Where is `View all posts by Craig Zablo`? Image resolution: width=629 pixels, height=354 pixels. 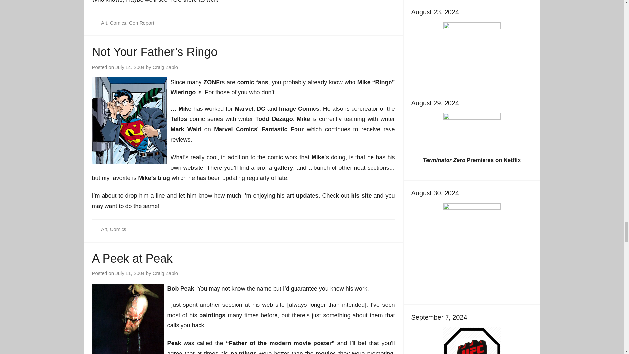
View all posts by Craig Zablo is located at coordinates (165, 67).